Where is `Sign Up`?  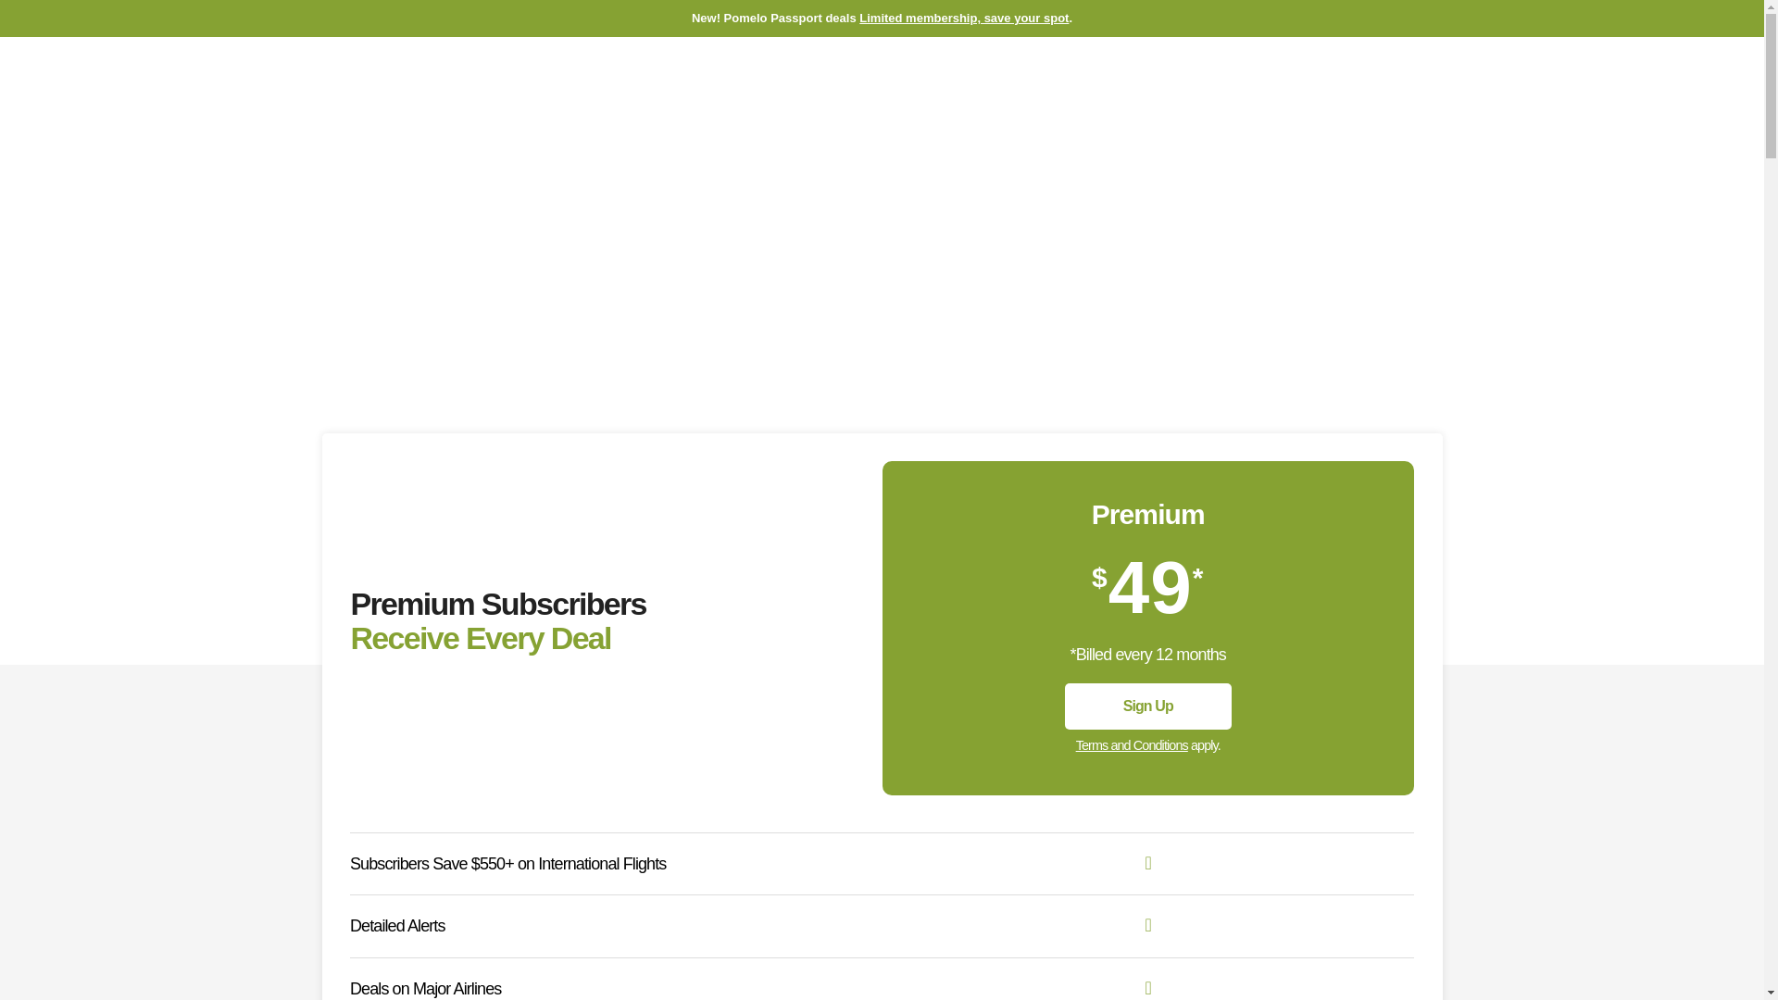
Sign Up is located at coordinates (1148, 706).